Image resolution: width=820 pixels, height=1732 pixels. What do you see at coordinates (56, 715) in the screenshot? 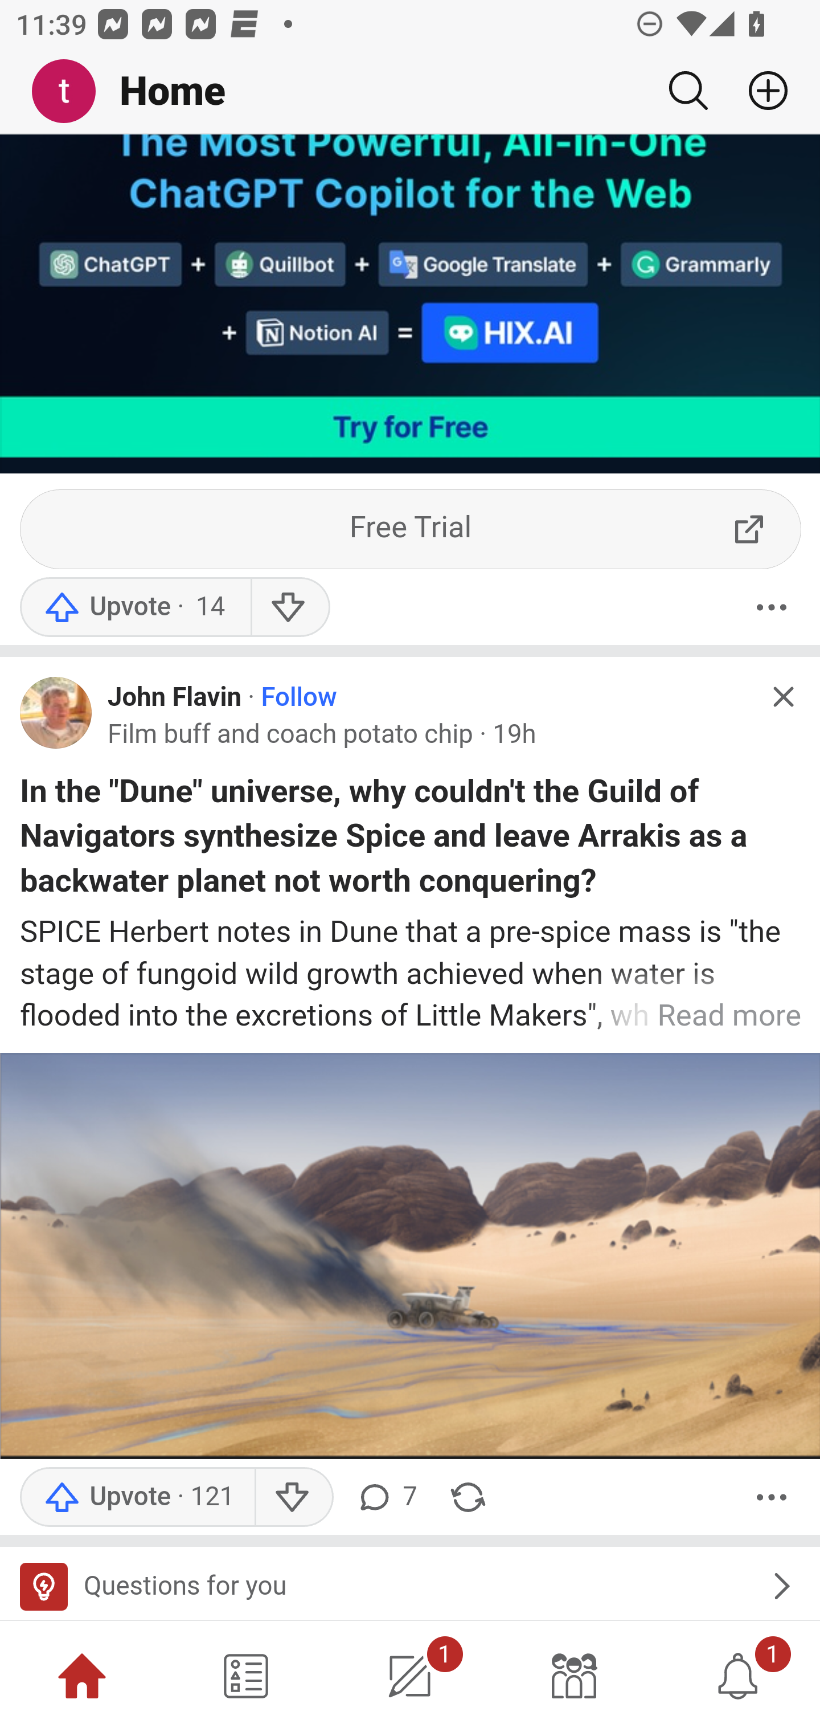
I see `Profile photo for John Flavin` at bounding box center [56, 715].